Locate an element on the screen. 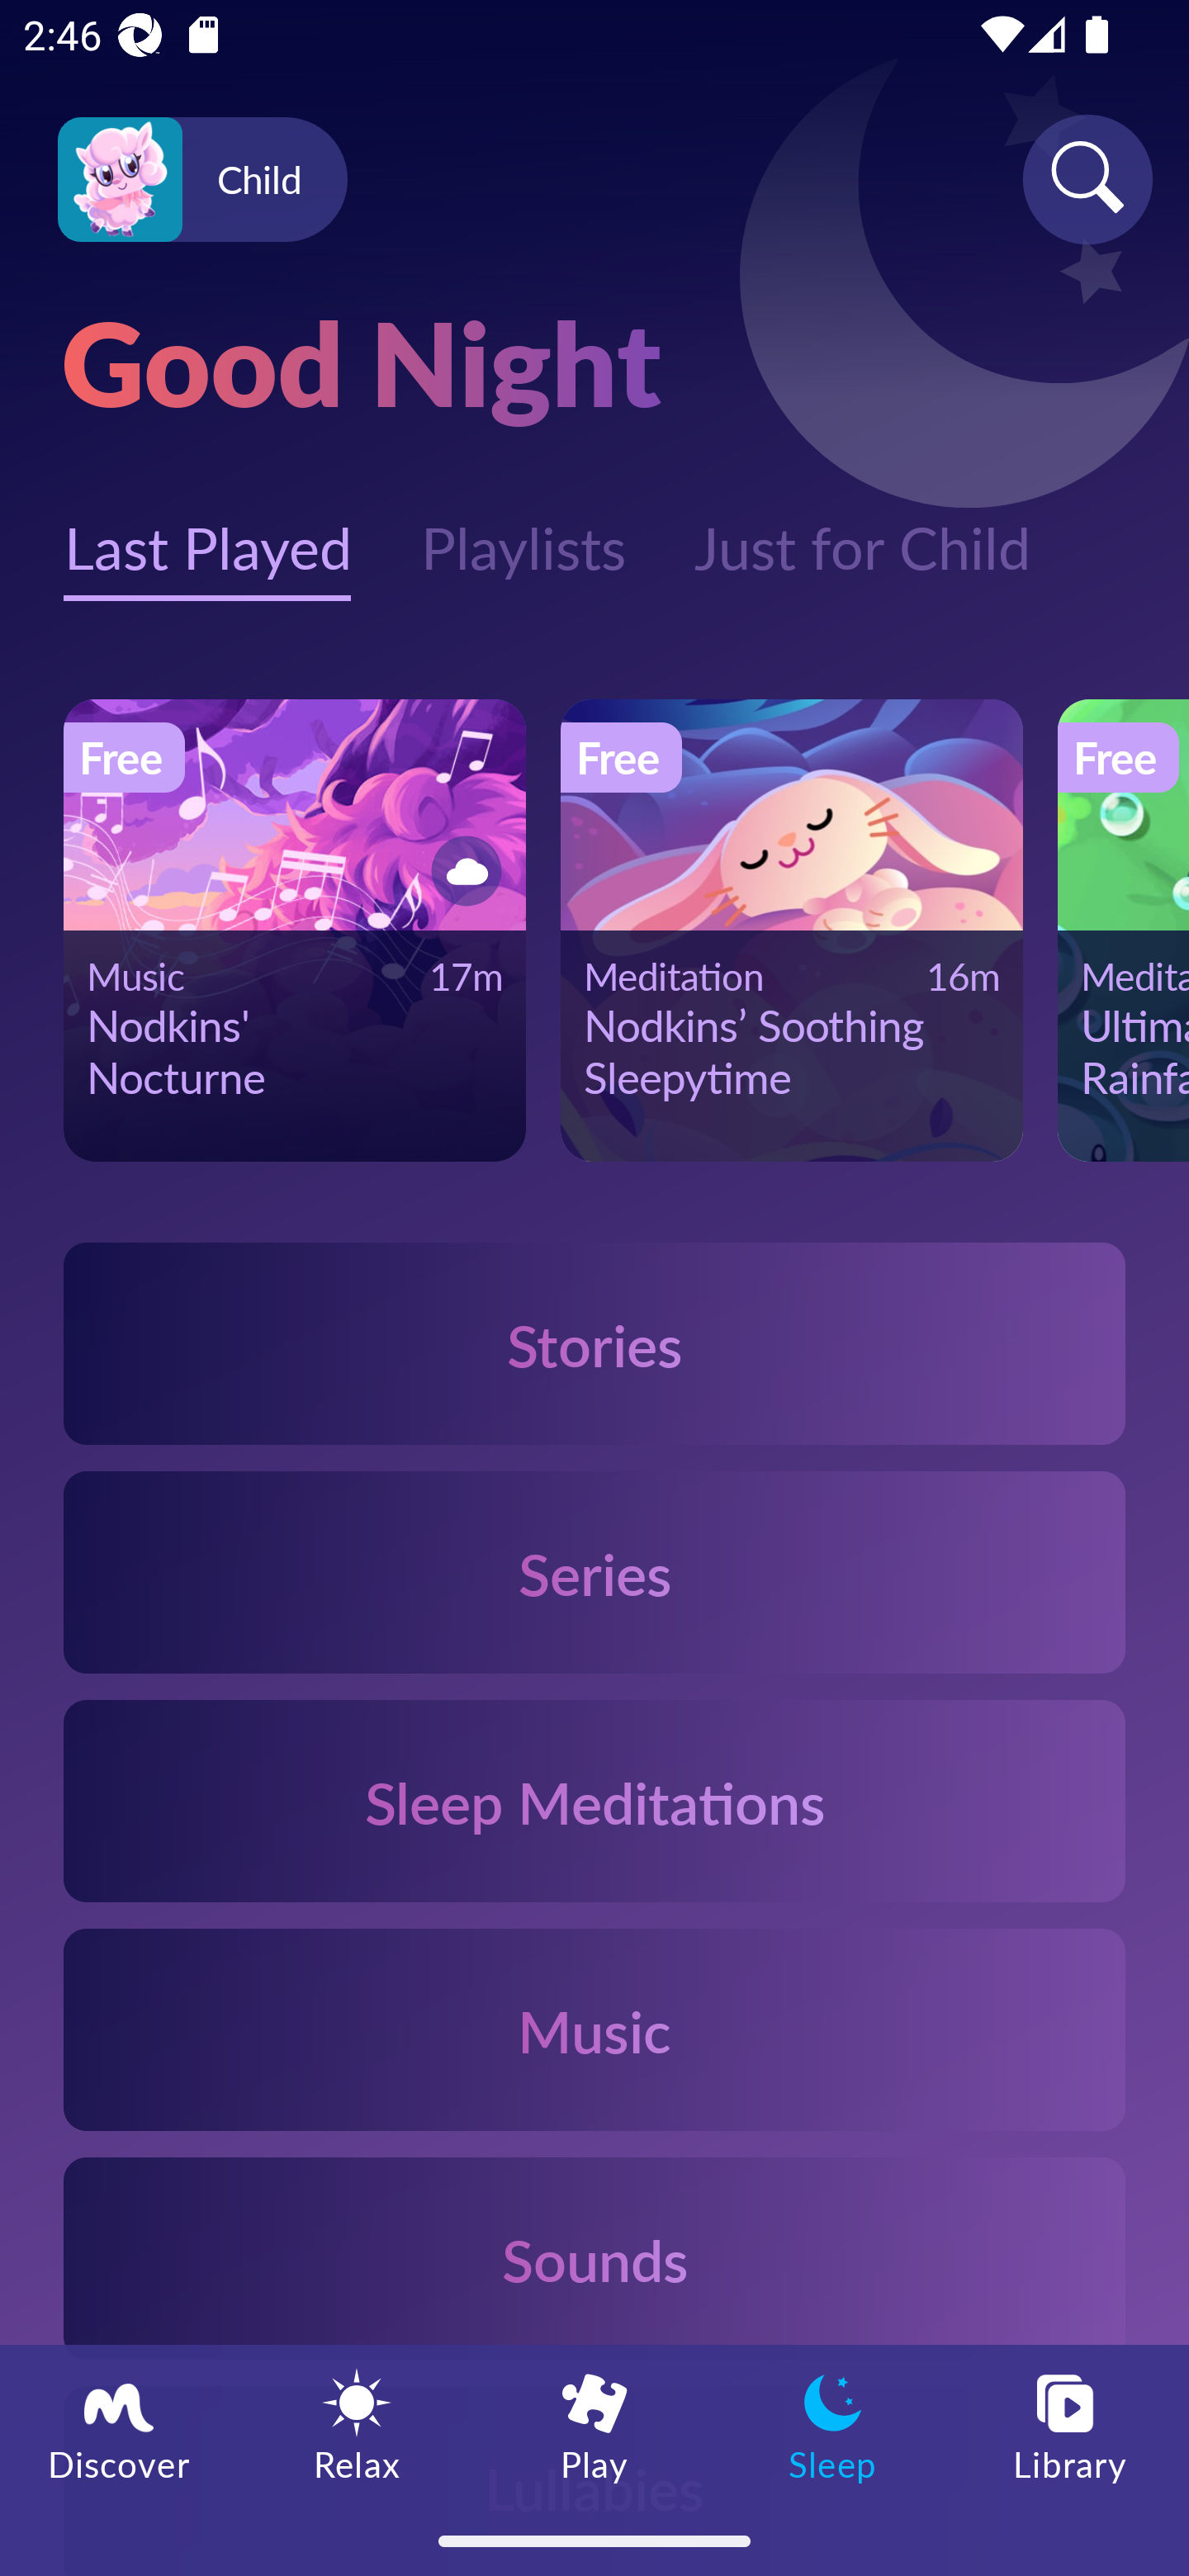 This screenshot has width=1189, height=2576. Library is located at coordinates (1070, 2425).